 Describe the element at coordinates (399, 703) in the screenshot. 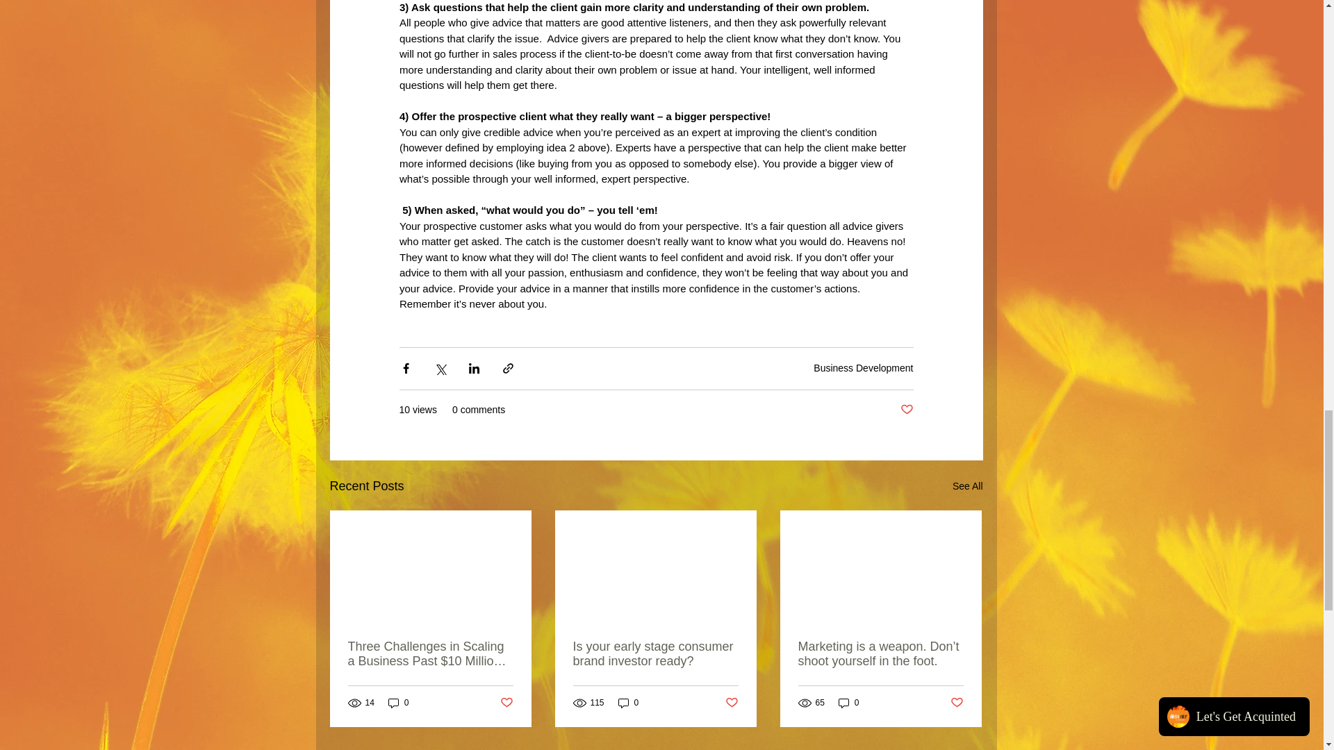

I see `0` at that location.